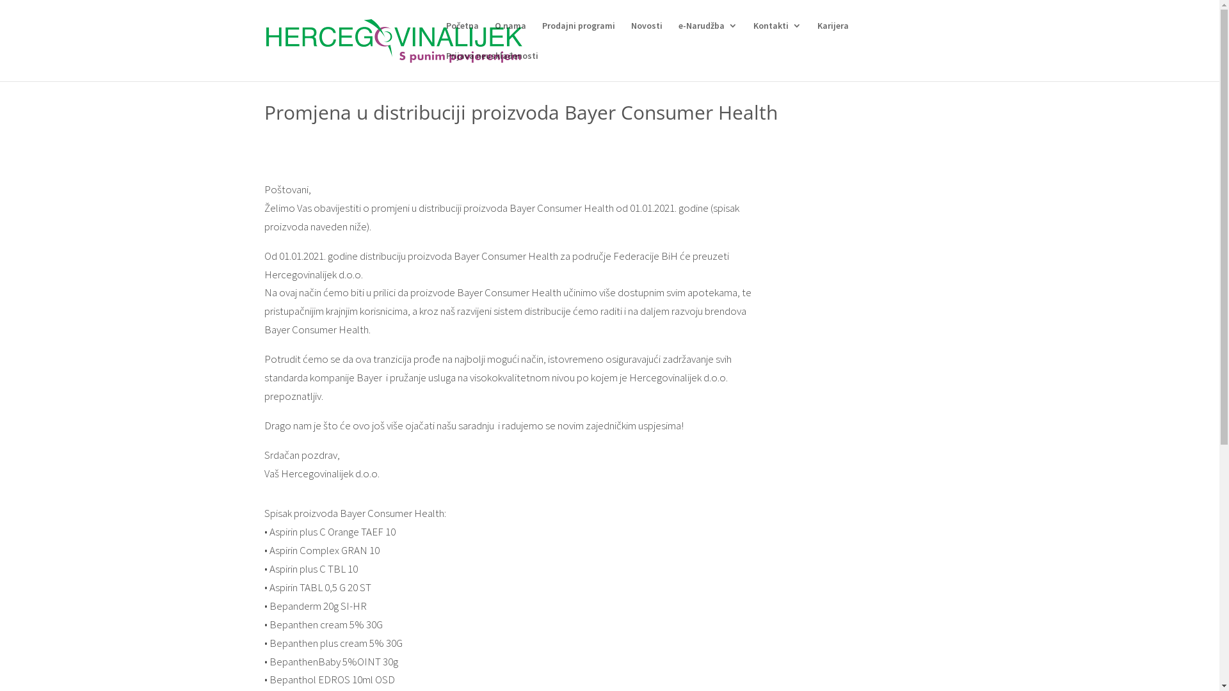 The width and height of the screenshot is (1229, 691). What do you see at coordinates (578, 36) in the screenshot?
I see `Prodajni programi` at bounding box center [578, 36].